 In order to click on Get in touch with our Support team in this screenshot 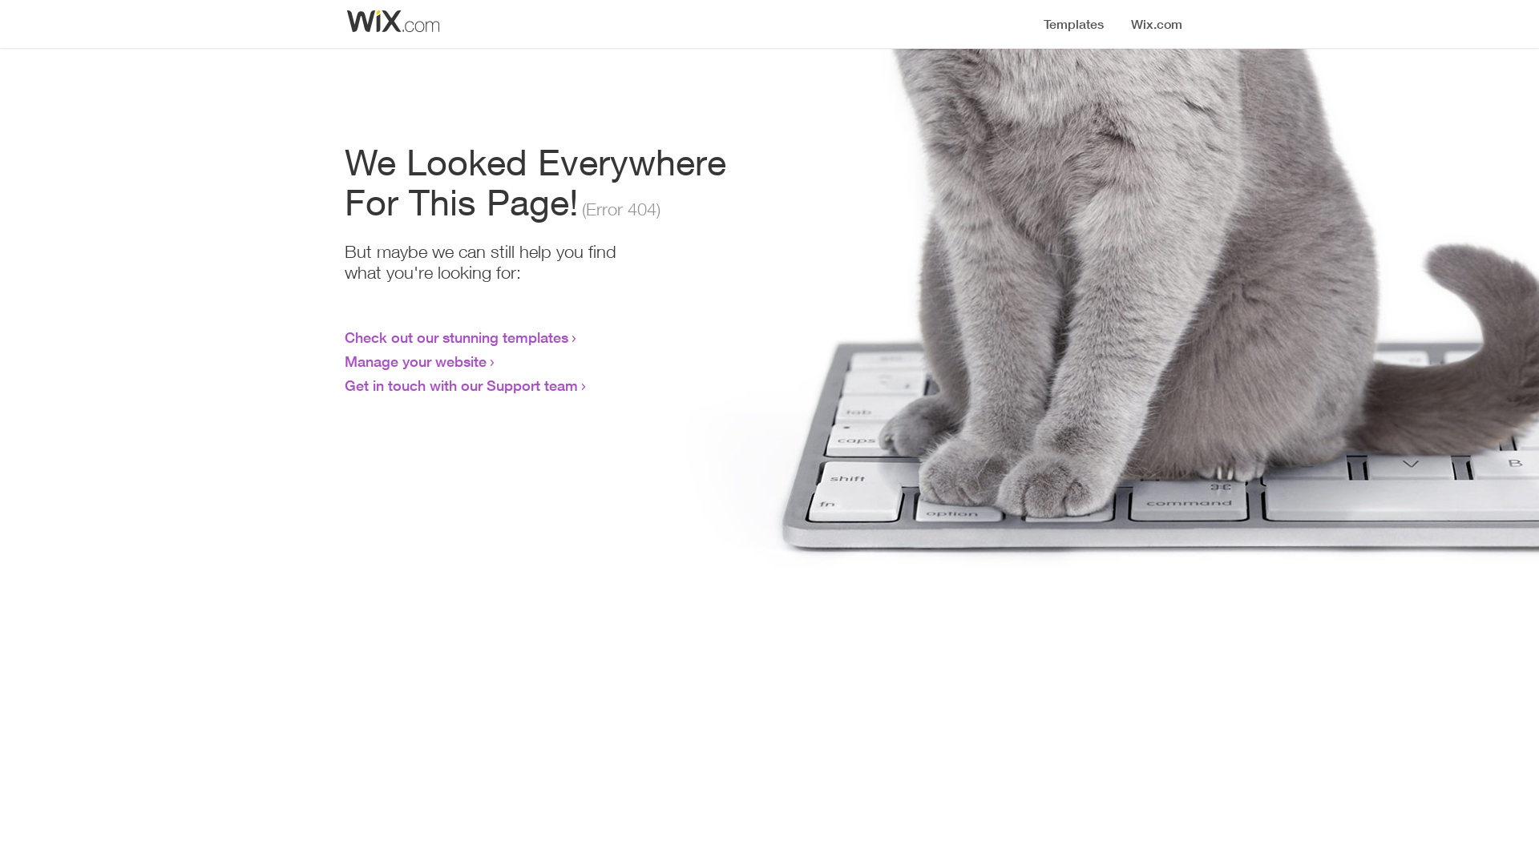, I will do `click(462, 385)`.